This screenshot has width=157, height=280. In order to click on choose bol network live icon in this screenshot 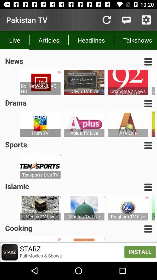, I will do `click(40, 88)`.